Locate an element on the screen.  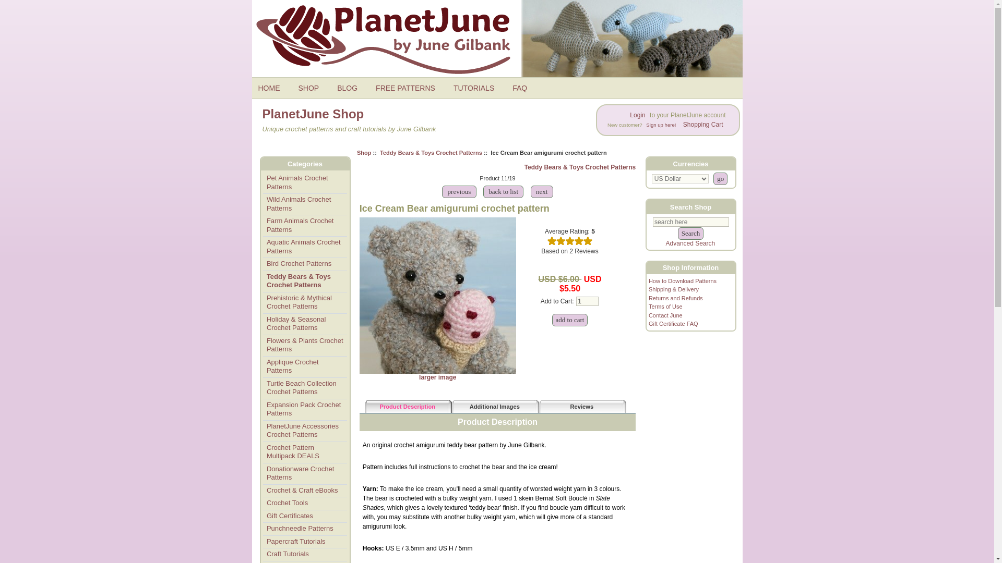
larger image is located at coordinates (437, 374).